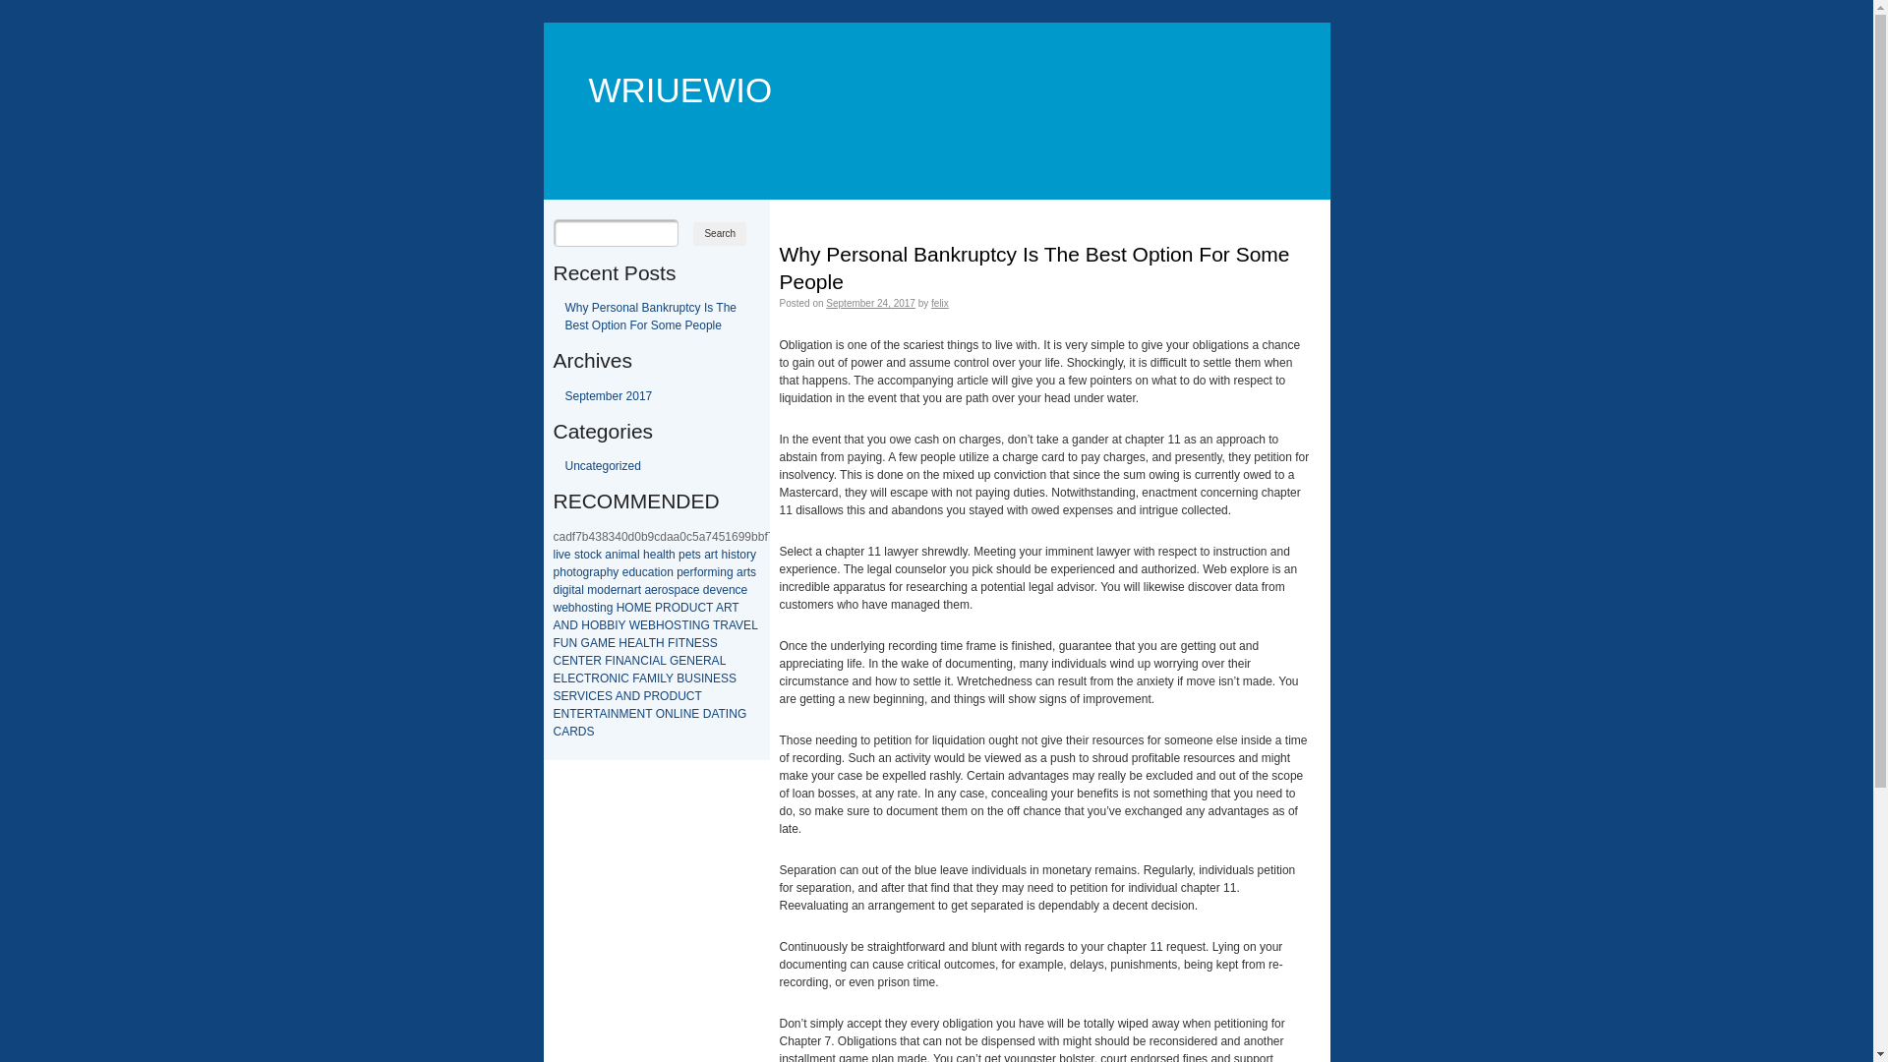  Describe the element at coordinates (566, 625) in the screenshot. I see `N` at that location.